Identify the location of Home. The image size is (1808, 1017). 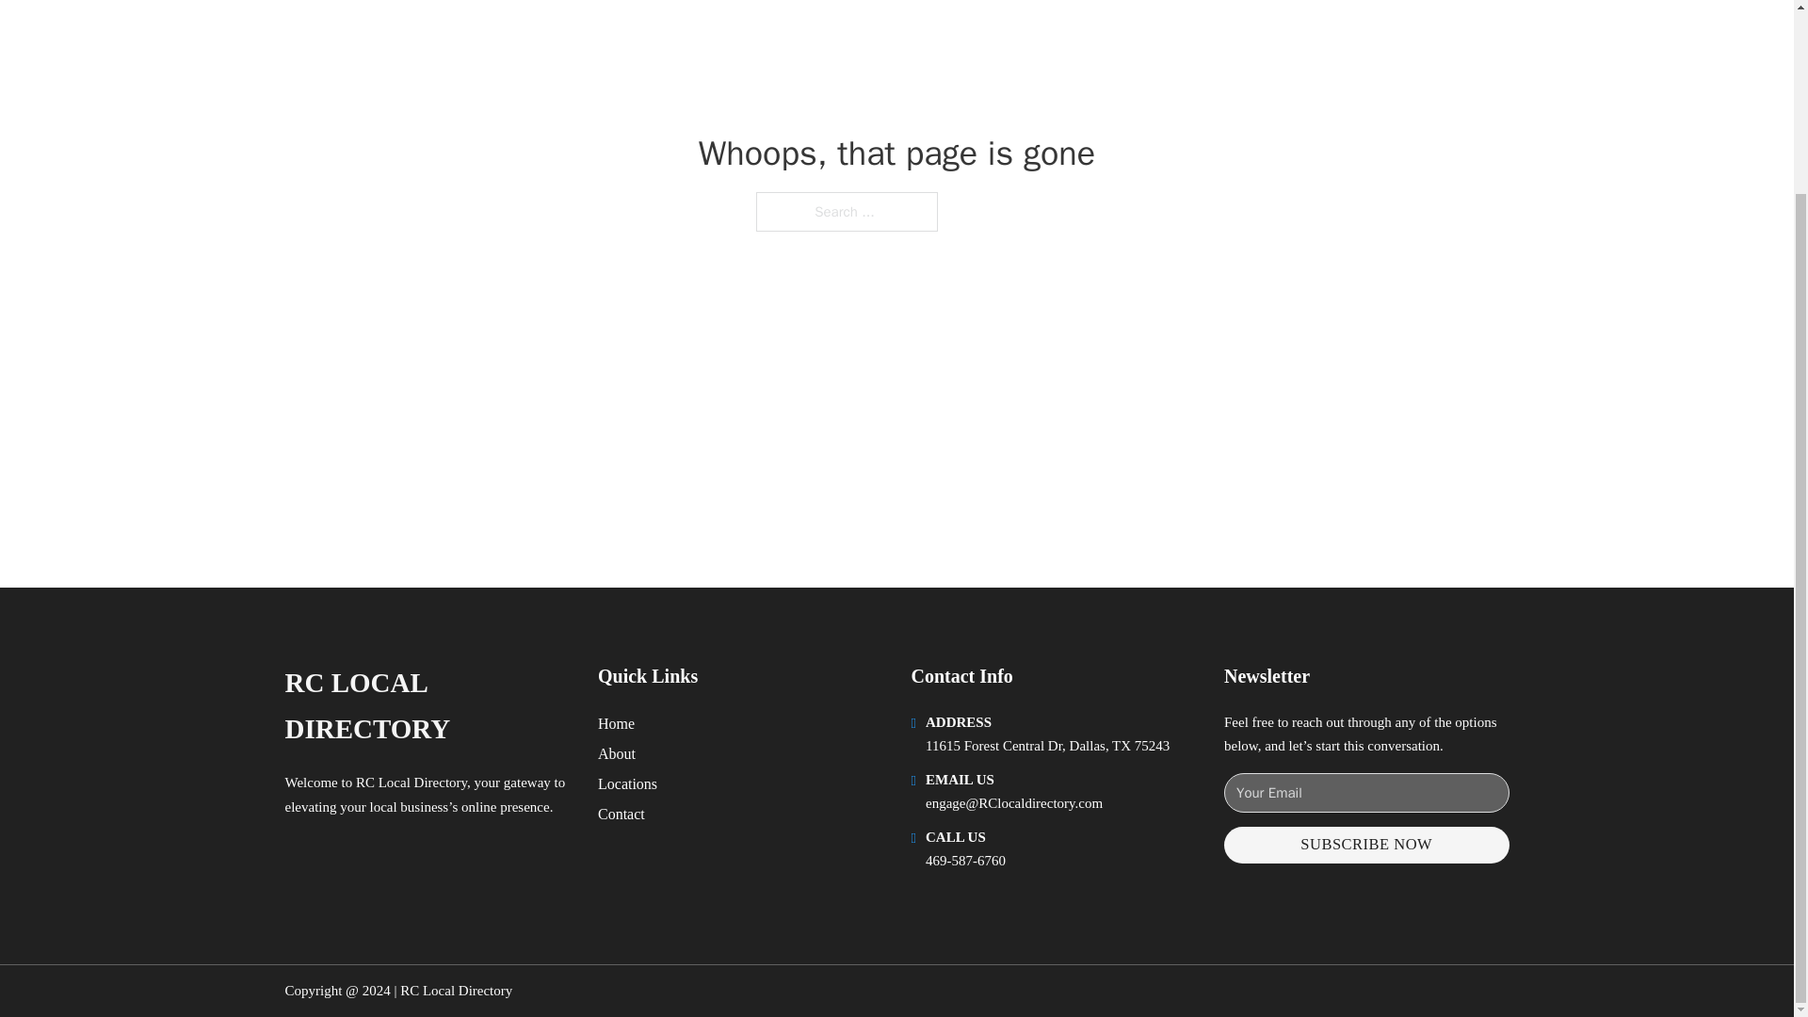
(616, 723).